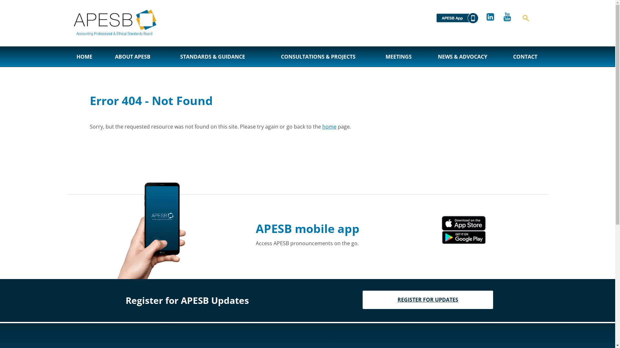  Describe the element at coordinates (428, 300) in the screenshot. I see `REGISTER FOR UPDATES` at that location.